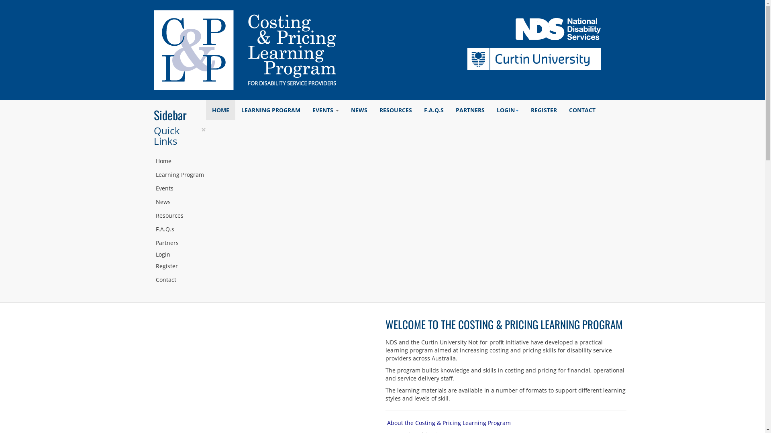 This screenshot has width=771, height=433. What do you see at coordinates (179, 188) in the screenshot?
I see `Events` at bounding box center [179, 188].